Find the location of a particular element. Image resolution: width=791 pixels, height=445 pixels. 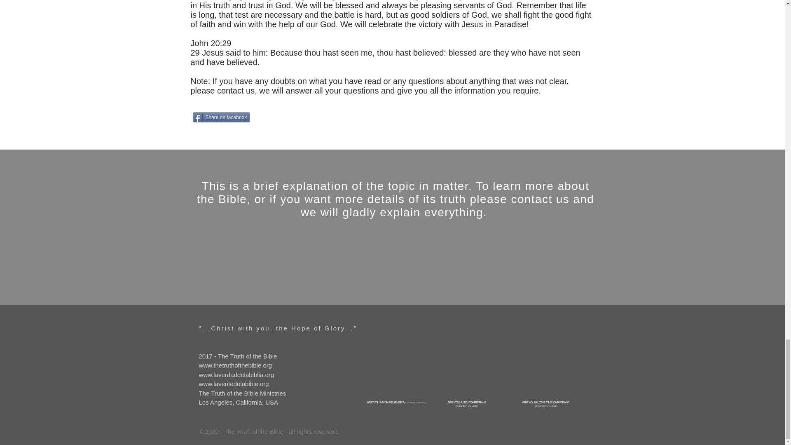

ARE YOU A LONG TIME CHRISTIAN? is located at coordinates (545, 402).